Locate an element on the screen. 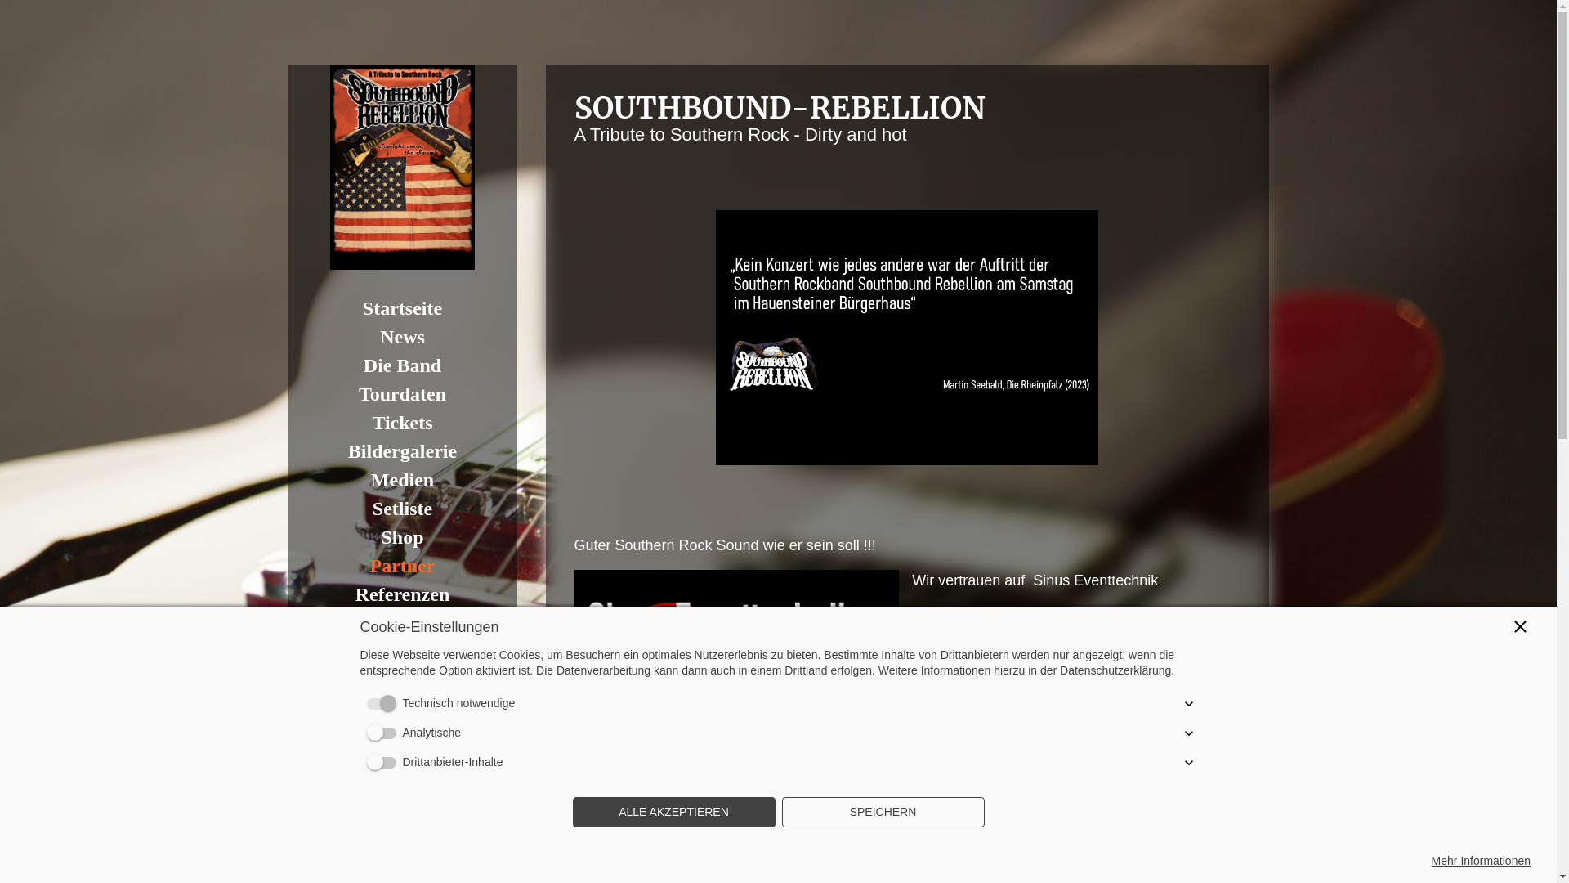 This screenshot has height=883, width=1569. Shop is located at coordinates (402, 538).